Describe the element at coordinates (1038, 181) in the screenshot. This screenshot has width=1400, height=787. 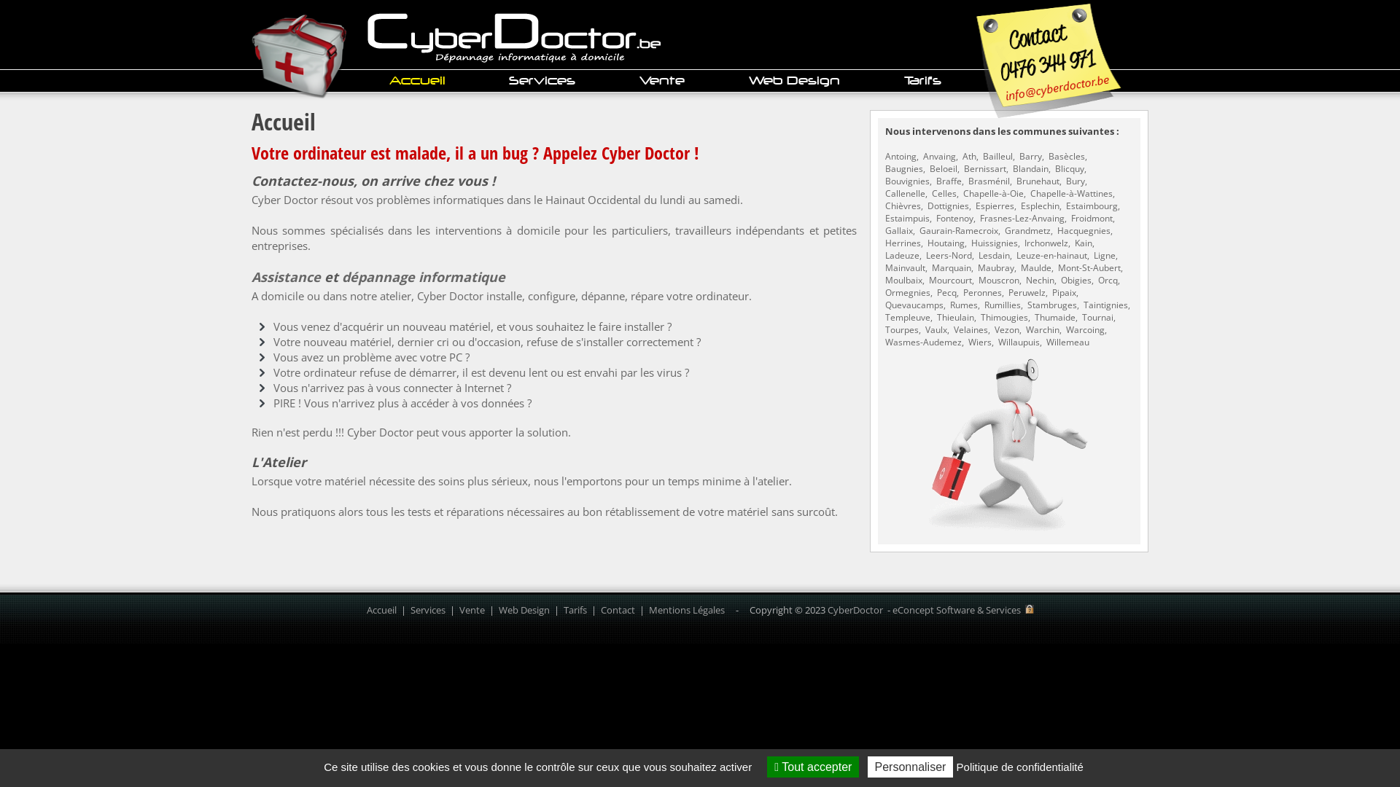
I see `Brunehaut` at that location.